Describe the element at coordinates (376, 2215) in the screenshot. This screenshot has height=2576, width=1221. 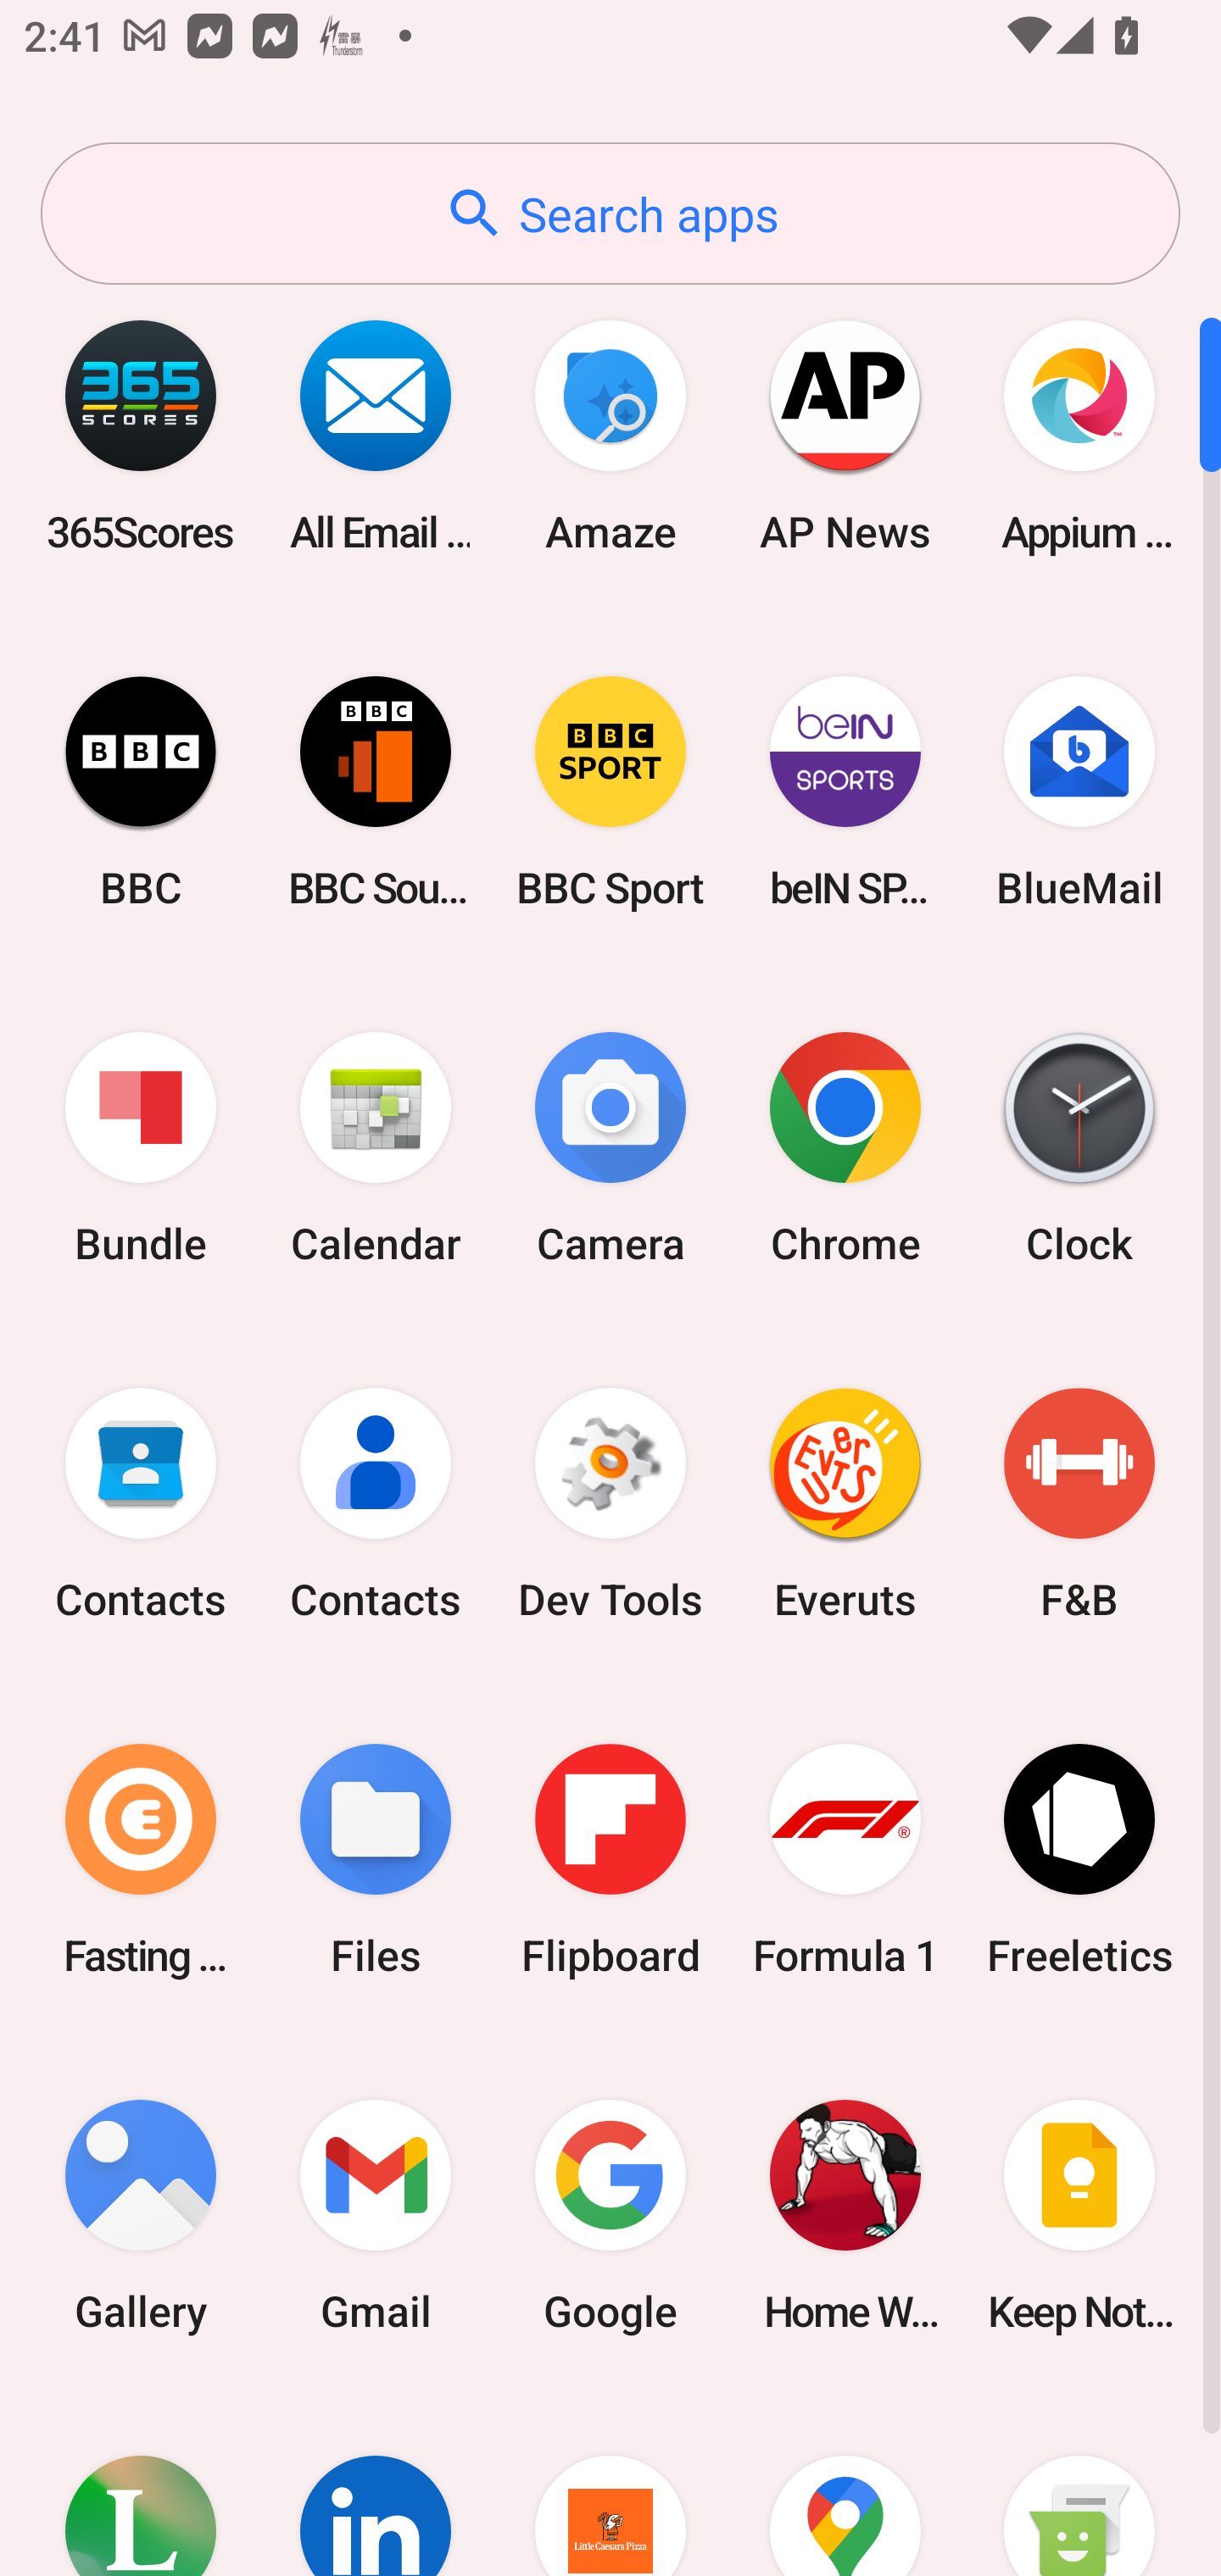
I see `Gmail` at that location.